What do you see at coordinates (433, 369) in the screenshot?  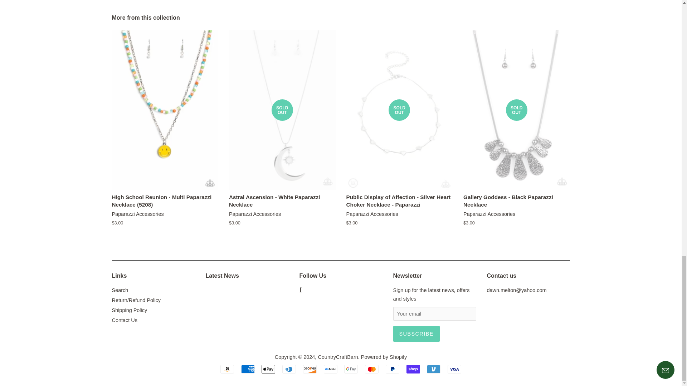 I see `Venmo` at bounding box center [433, 369].